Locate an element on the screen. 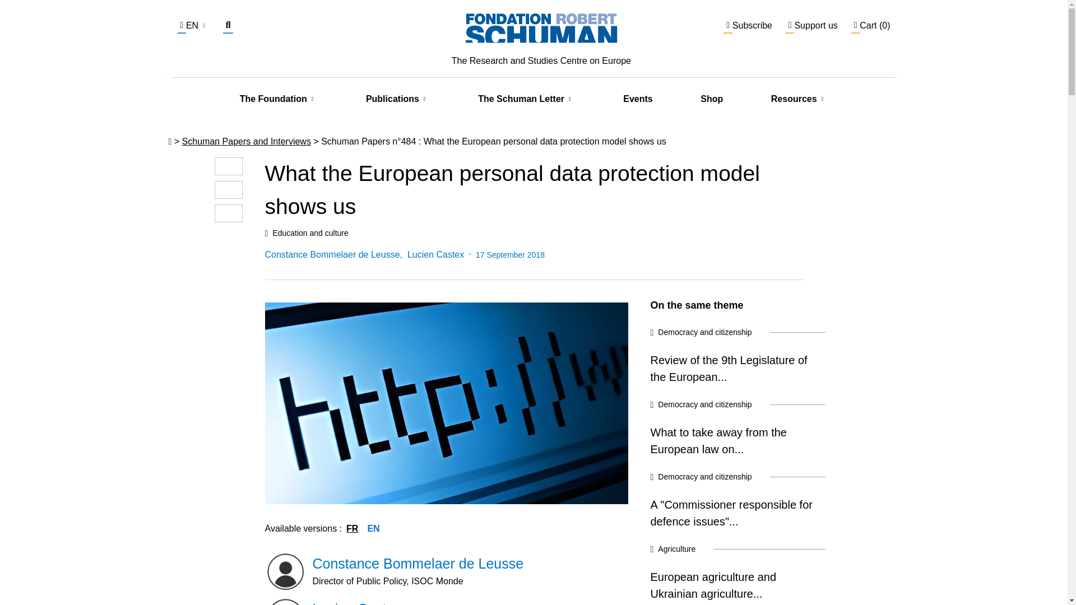 The image size is (1076, 605). Resources is located at coordinates (794, 99).